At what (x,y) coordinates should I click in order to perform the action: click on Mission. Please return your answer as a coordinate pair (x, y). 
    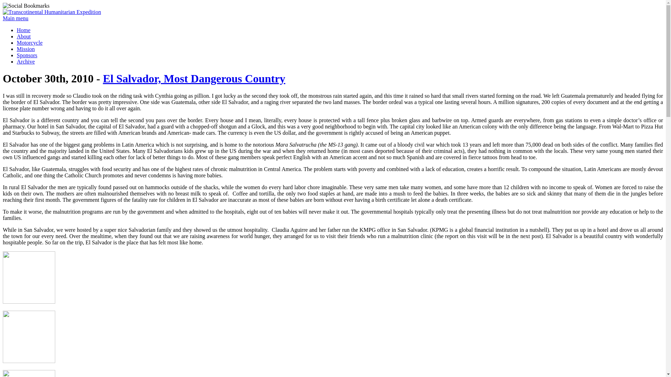
    Looking at the image, I should click on (26, 49).